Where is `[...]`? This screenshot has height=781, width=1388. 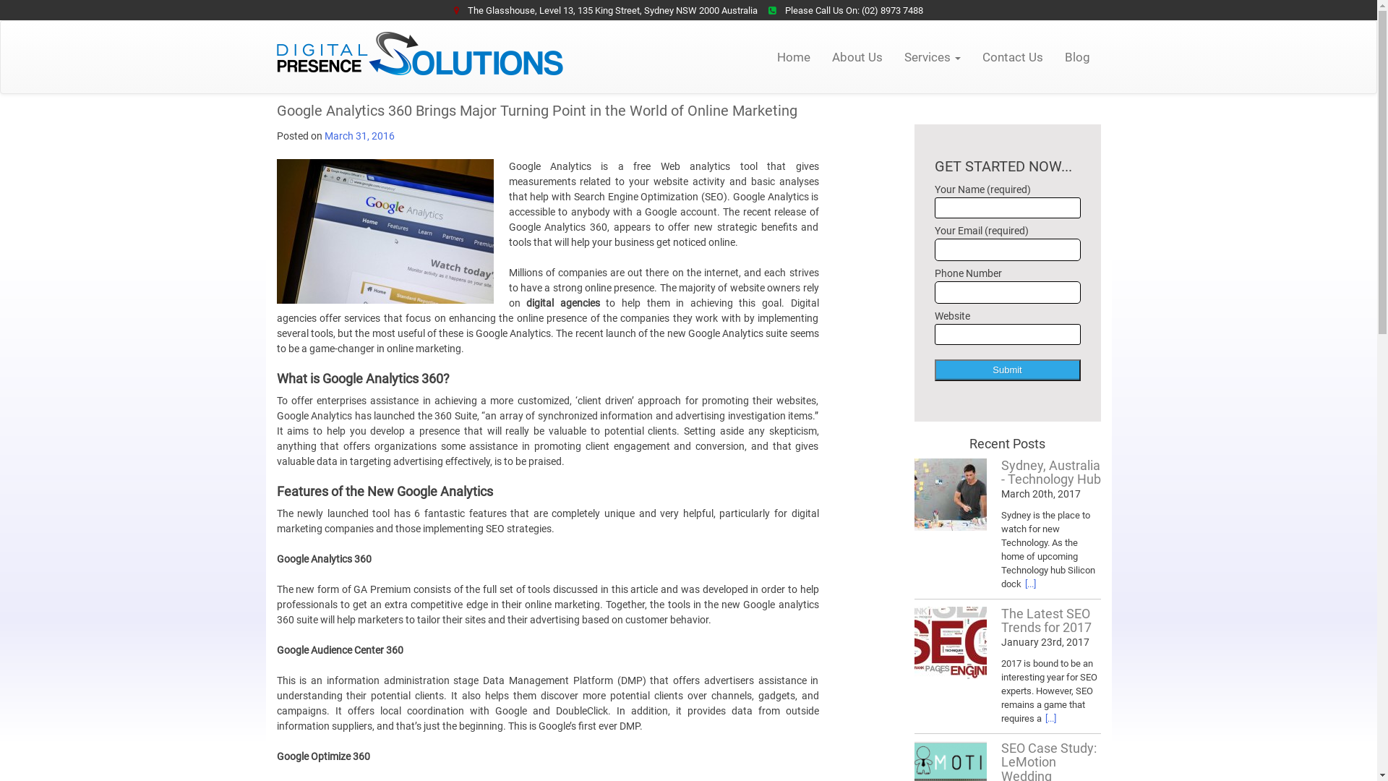 [...] is located at coordinates (1031, 584).